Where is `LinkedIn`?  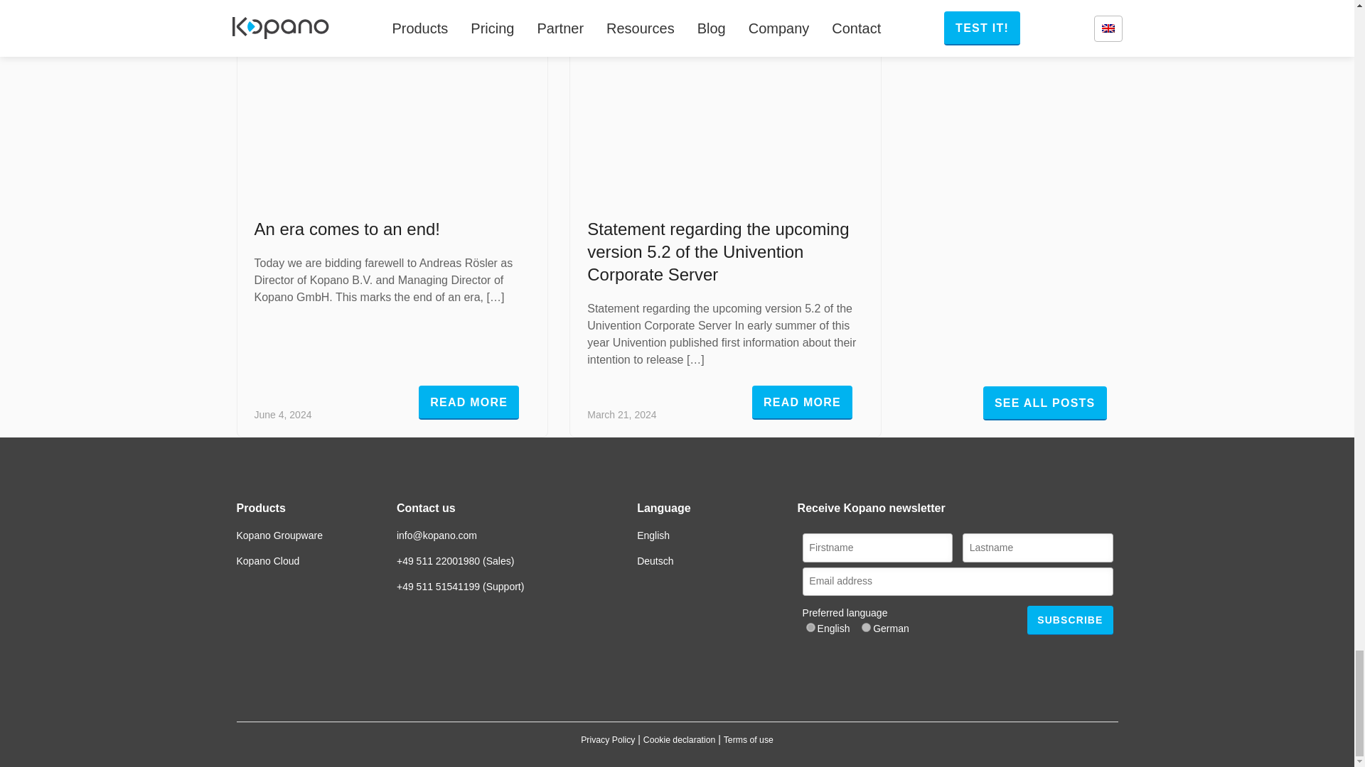
LinkedIn is located at coordinates (646, 663).